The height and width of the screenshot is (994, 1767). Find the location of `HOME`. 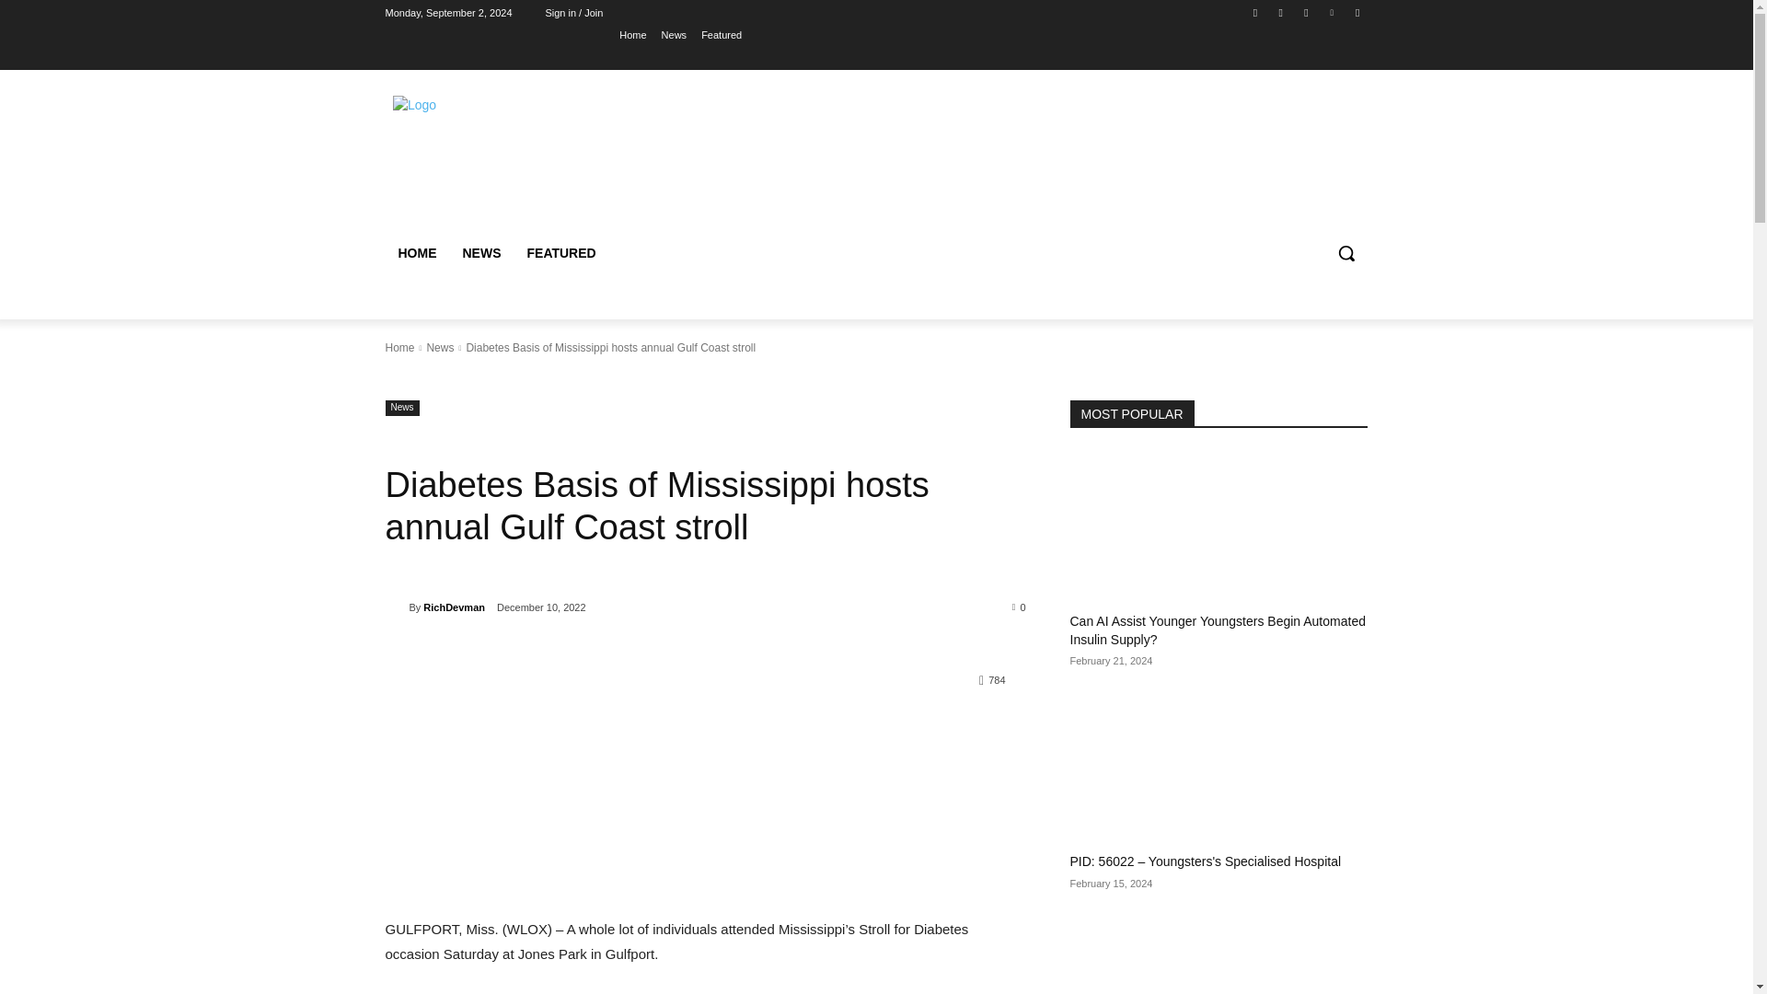

HOME is located at coordinates (416, 252).